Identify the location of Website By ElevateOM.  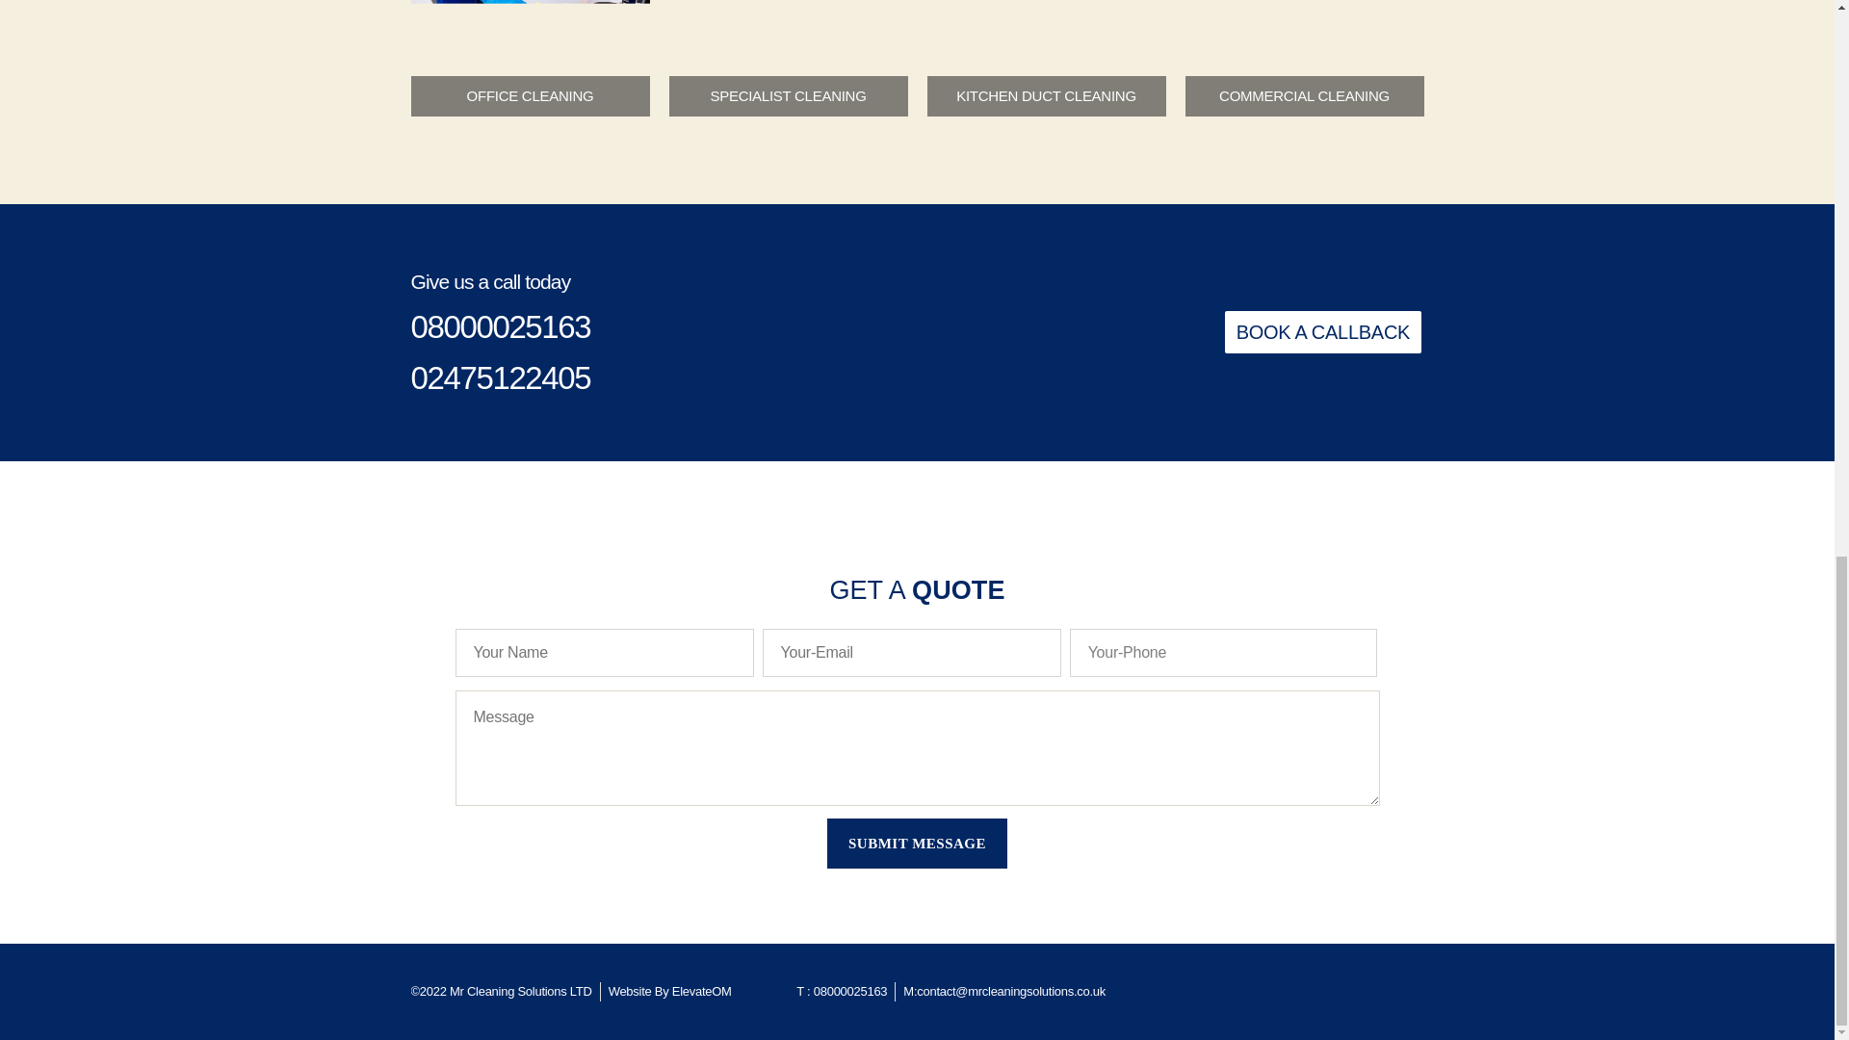
(670, 992).